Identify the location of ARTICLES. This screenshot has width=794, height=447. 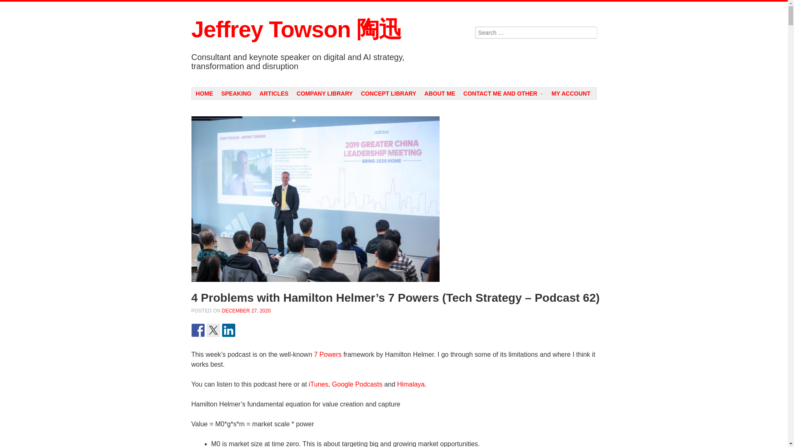
(274, 93).